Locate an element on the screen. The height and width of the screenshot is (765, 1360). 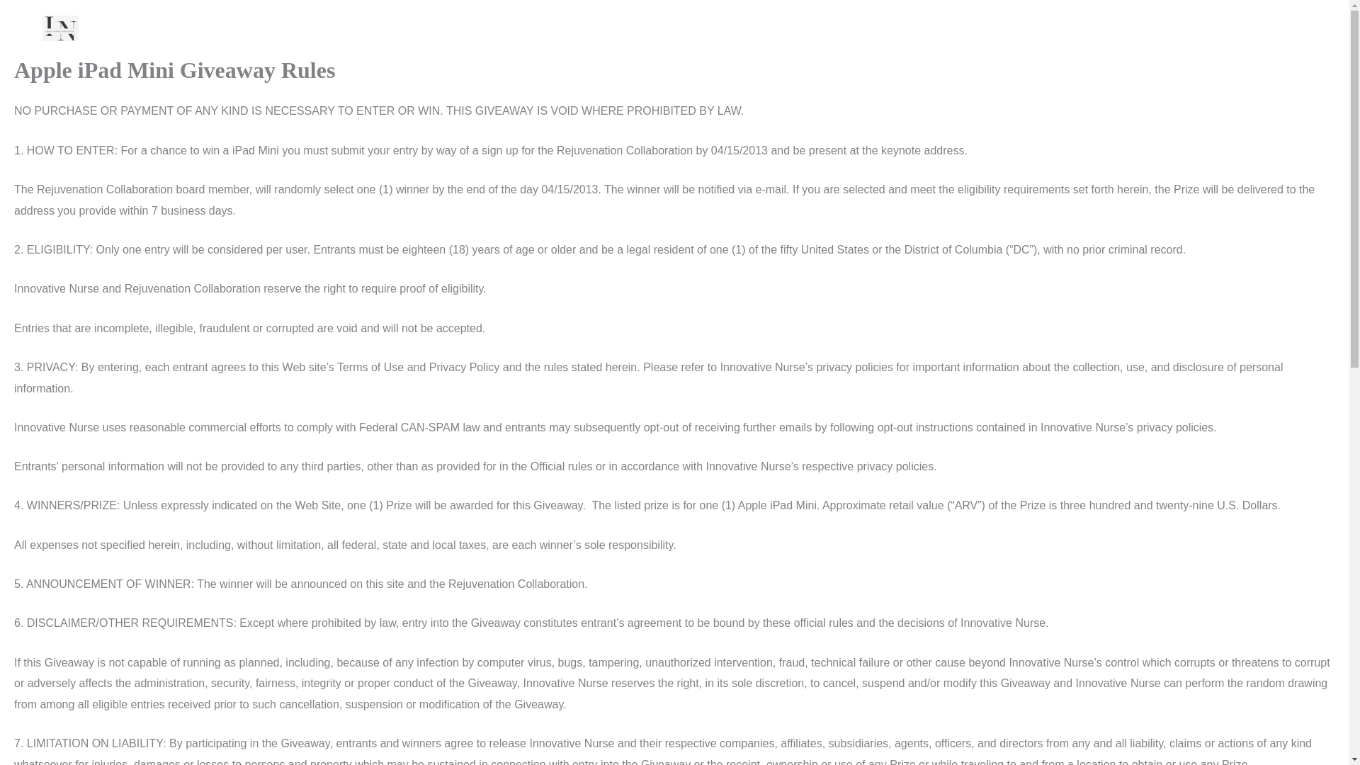
Content is located at coordinates (1155, 28).